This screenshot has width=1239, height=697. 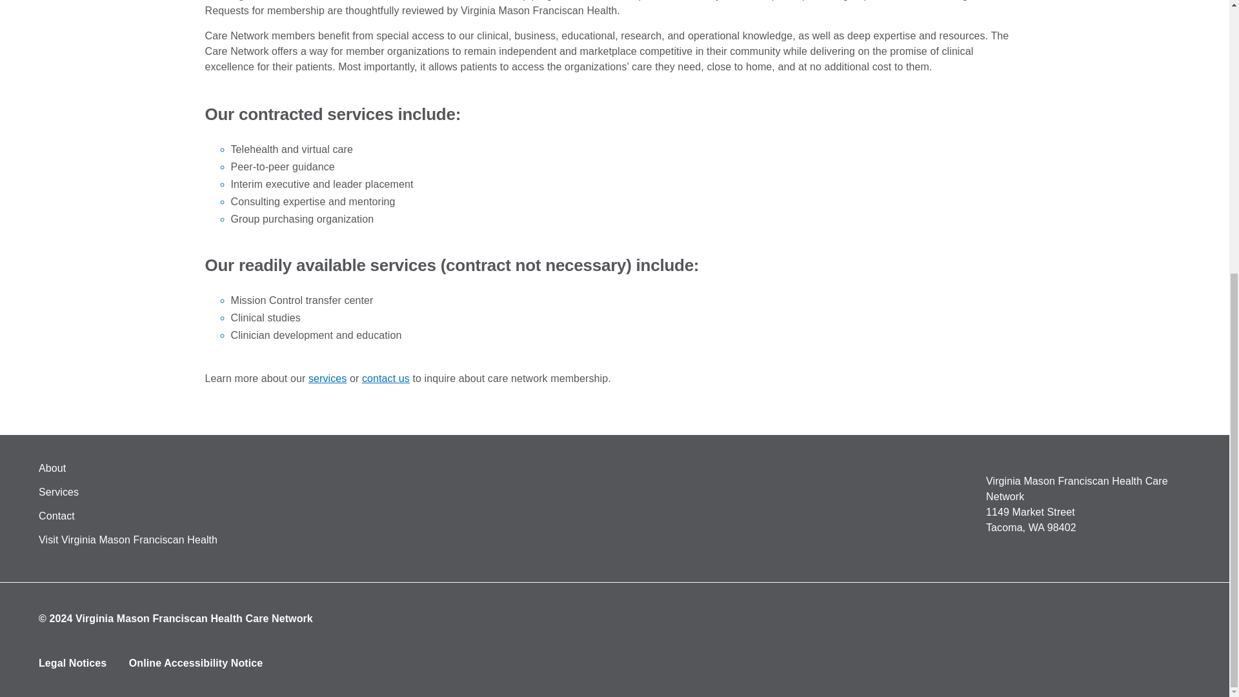 What do you see at coordinates (128, 540) in the screenshot?
I see `Visit Virginia Mason Franciscan Health` at bounding box center [128, 540].